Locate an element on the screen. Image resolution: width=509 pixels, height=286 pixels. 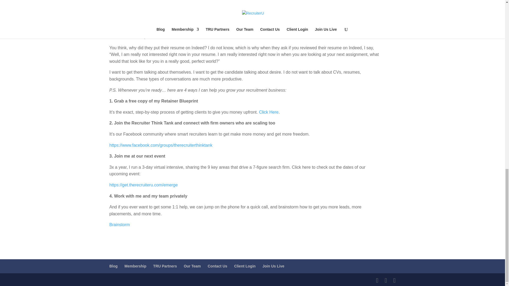
Brainstorm is located at coordinates (119, 225).